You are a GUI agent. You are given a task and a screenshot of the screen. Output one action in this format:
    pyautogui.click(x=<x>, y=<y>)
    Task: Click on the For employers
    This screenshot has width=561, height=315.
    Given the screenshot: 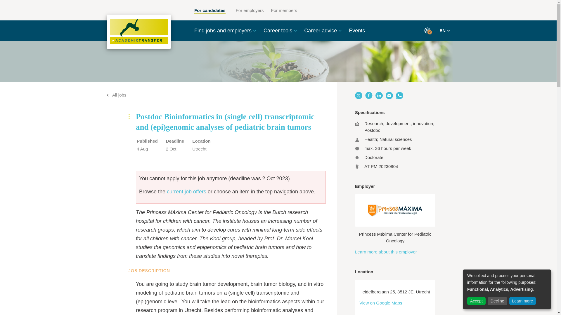 What is the action you would take?
    pyautogui.click(x=250, y=10)
    